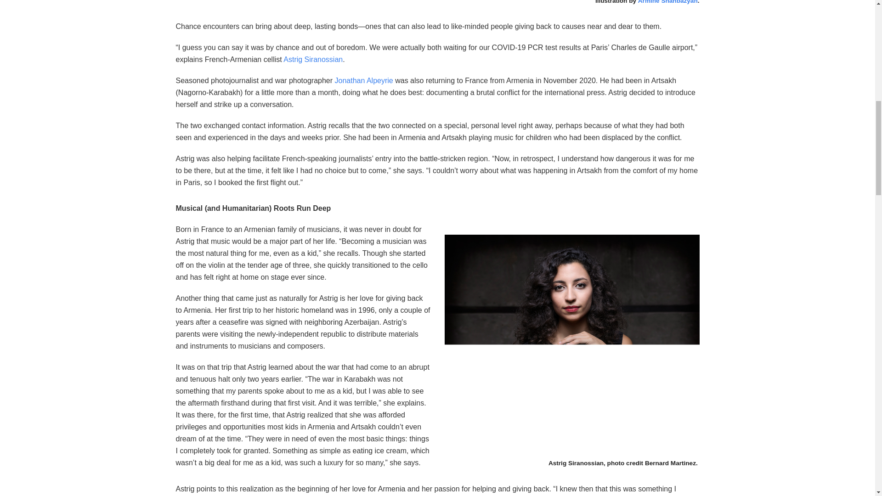  What do you see at coordinates (667, 2) in the screenshot?
I see `Armine Shahbazyan` at bounding box center [667, 2].